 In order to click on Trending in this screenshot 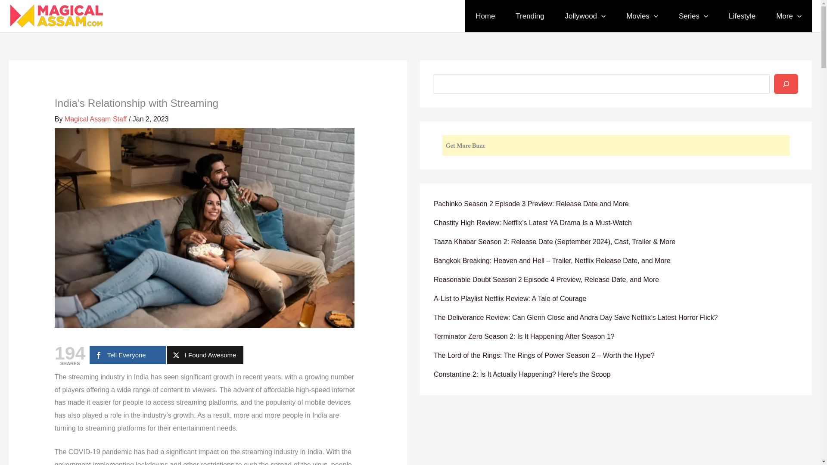, I will do `click(530, 16)`.